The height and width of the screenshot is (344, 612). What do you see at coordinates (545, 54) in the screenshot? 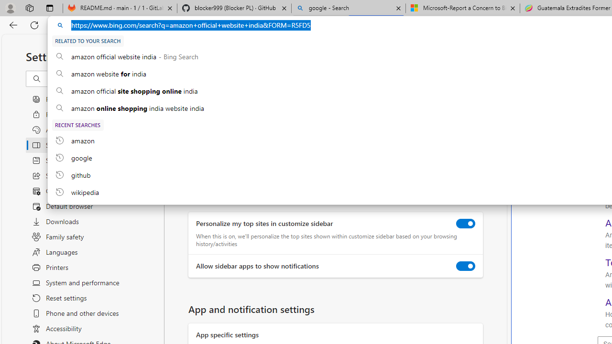
I see `Back to Bing search` at bounding box center [545, 54].